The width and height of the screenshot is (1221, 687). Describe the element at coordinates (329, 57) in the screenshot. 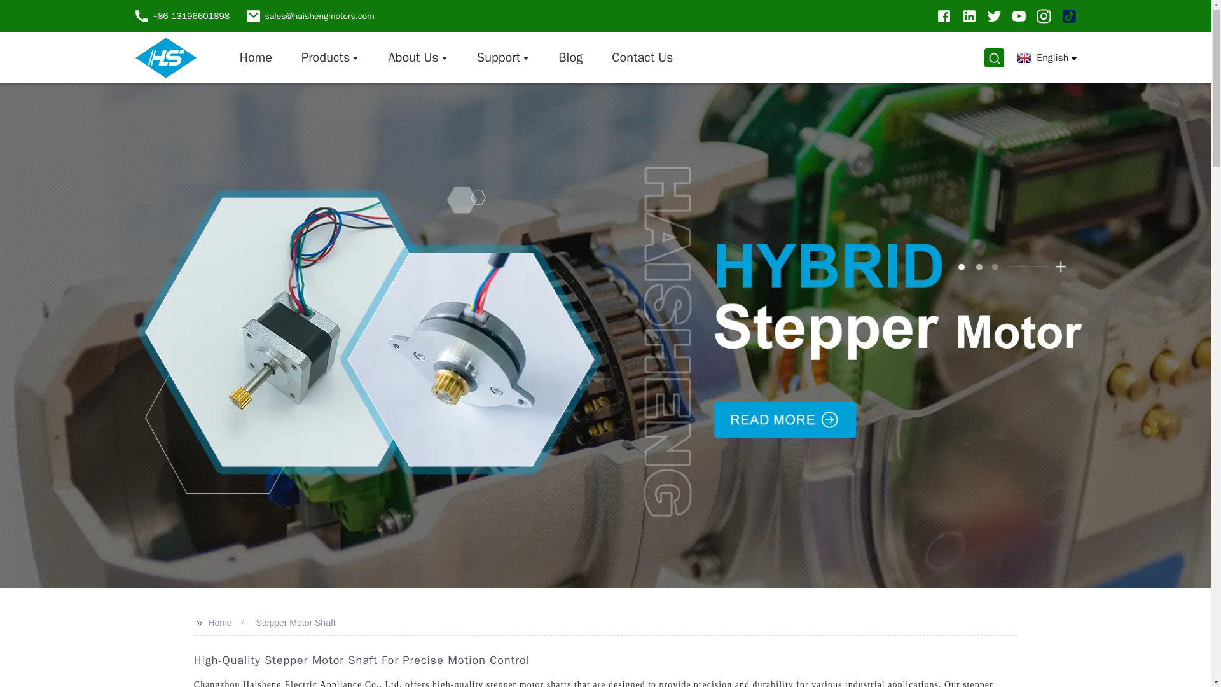

I see `Products` at that location.